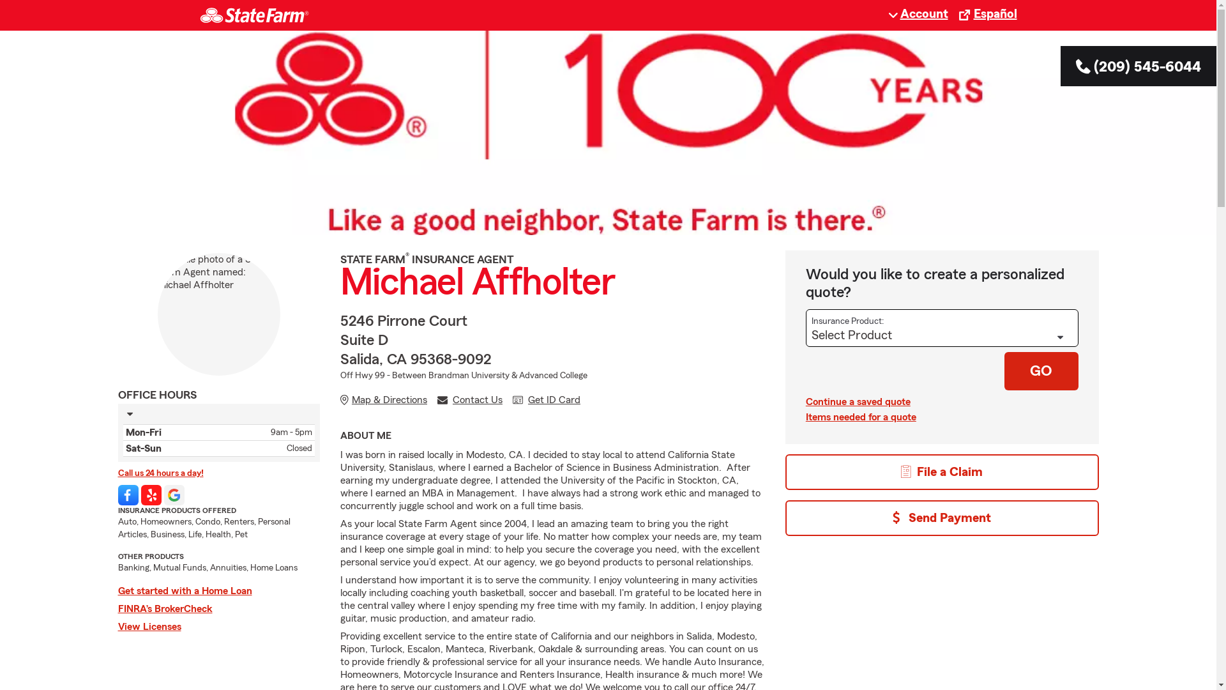 This screenshot has width=1226, height=690. I want to click on View Licenses, so click(218, 627).